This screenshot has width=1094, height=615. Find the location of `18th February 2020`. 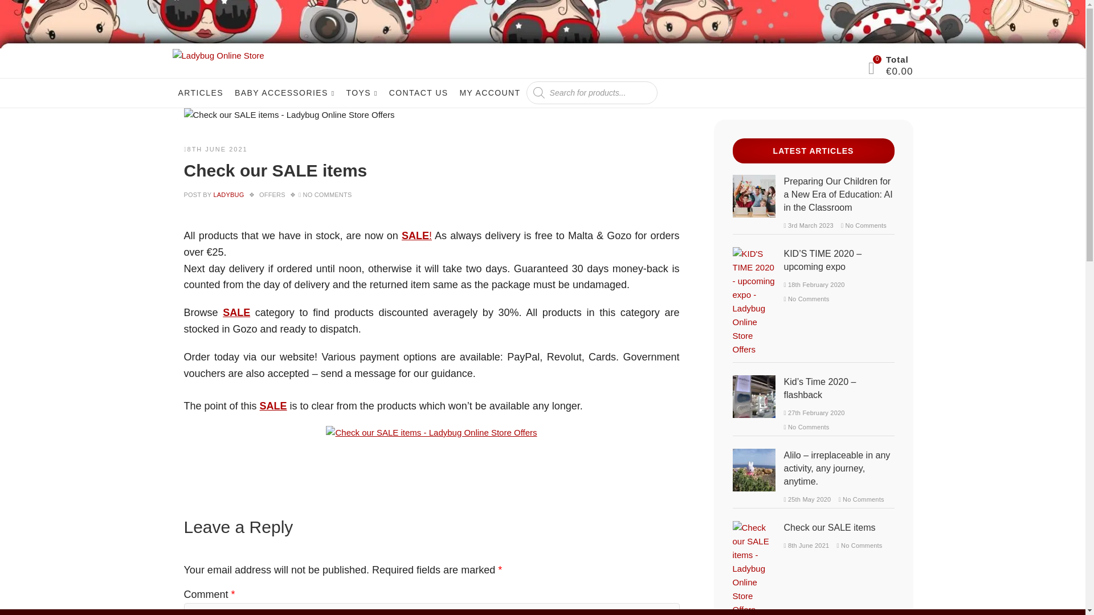

18th February 2020 is located at coordinates (814, 285).